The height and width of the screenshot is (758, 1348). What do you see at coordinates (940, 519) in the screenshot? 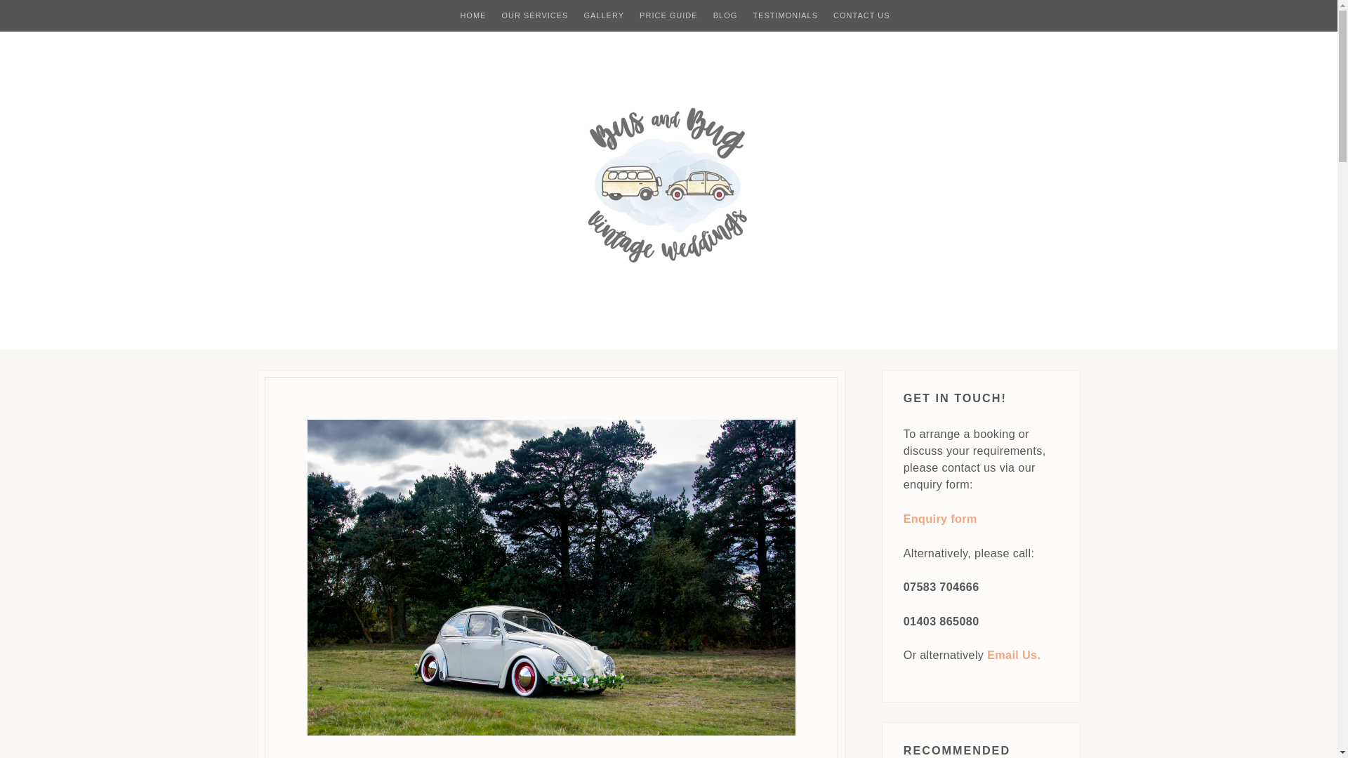
I see `Enquiry form` at bounding box center [940, 519].